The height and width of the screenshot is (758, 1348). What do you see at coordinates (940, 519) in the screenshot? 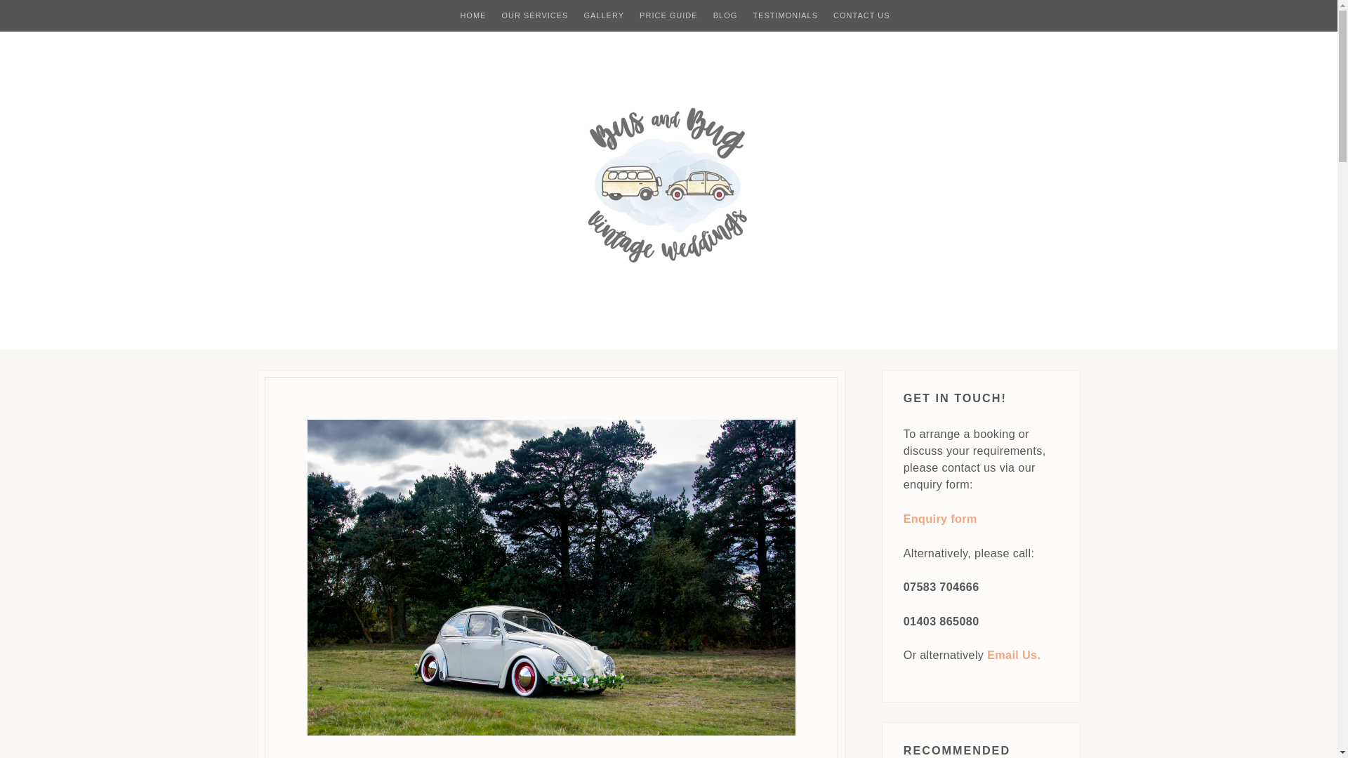
I see `Enquiry form` at bounding box center [940, 519].